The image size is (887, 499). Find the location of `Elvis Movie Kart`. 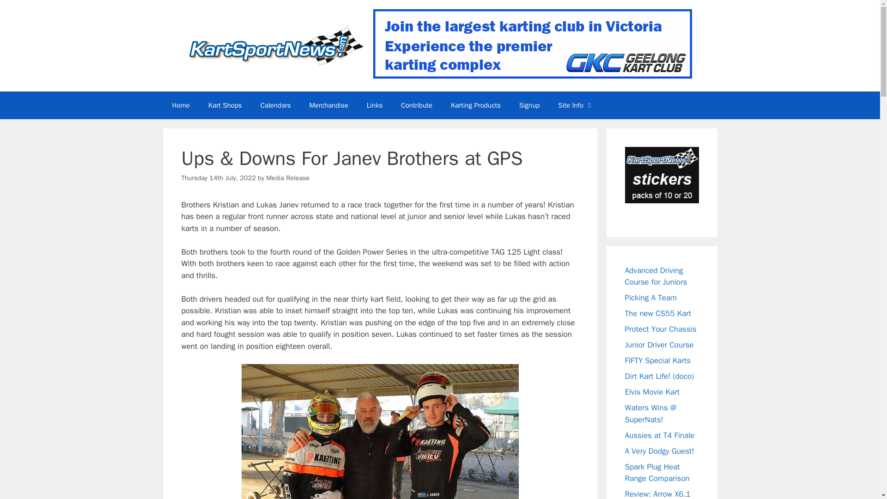

Elvis Movie Kart is located at coordinates (651, 392).